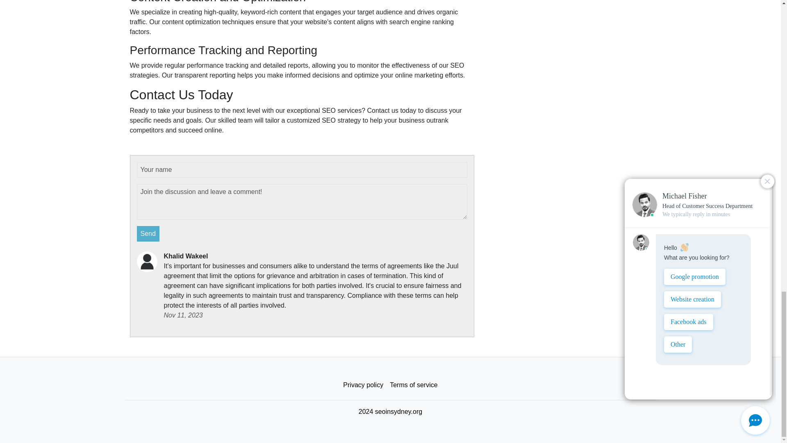 This screenshot has width=787, height=443. I want to click on Send, so click(148, 233).